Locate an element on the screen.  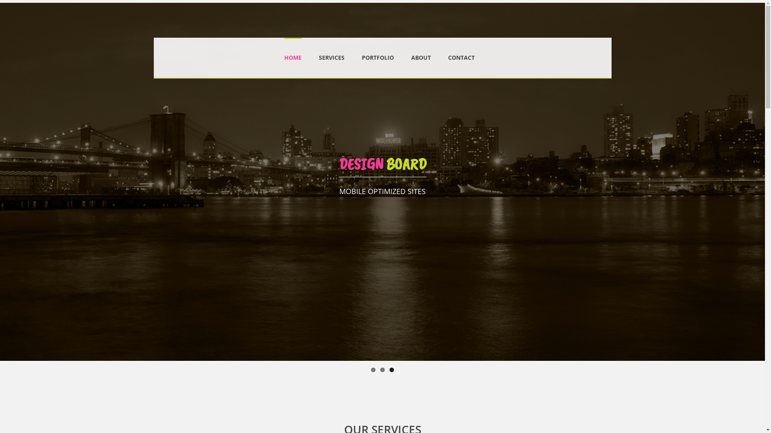
HOME is located at coordinates (293, 50).